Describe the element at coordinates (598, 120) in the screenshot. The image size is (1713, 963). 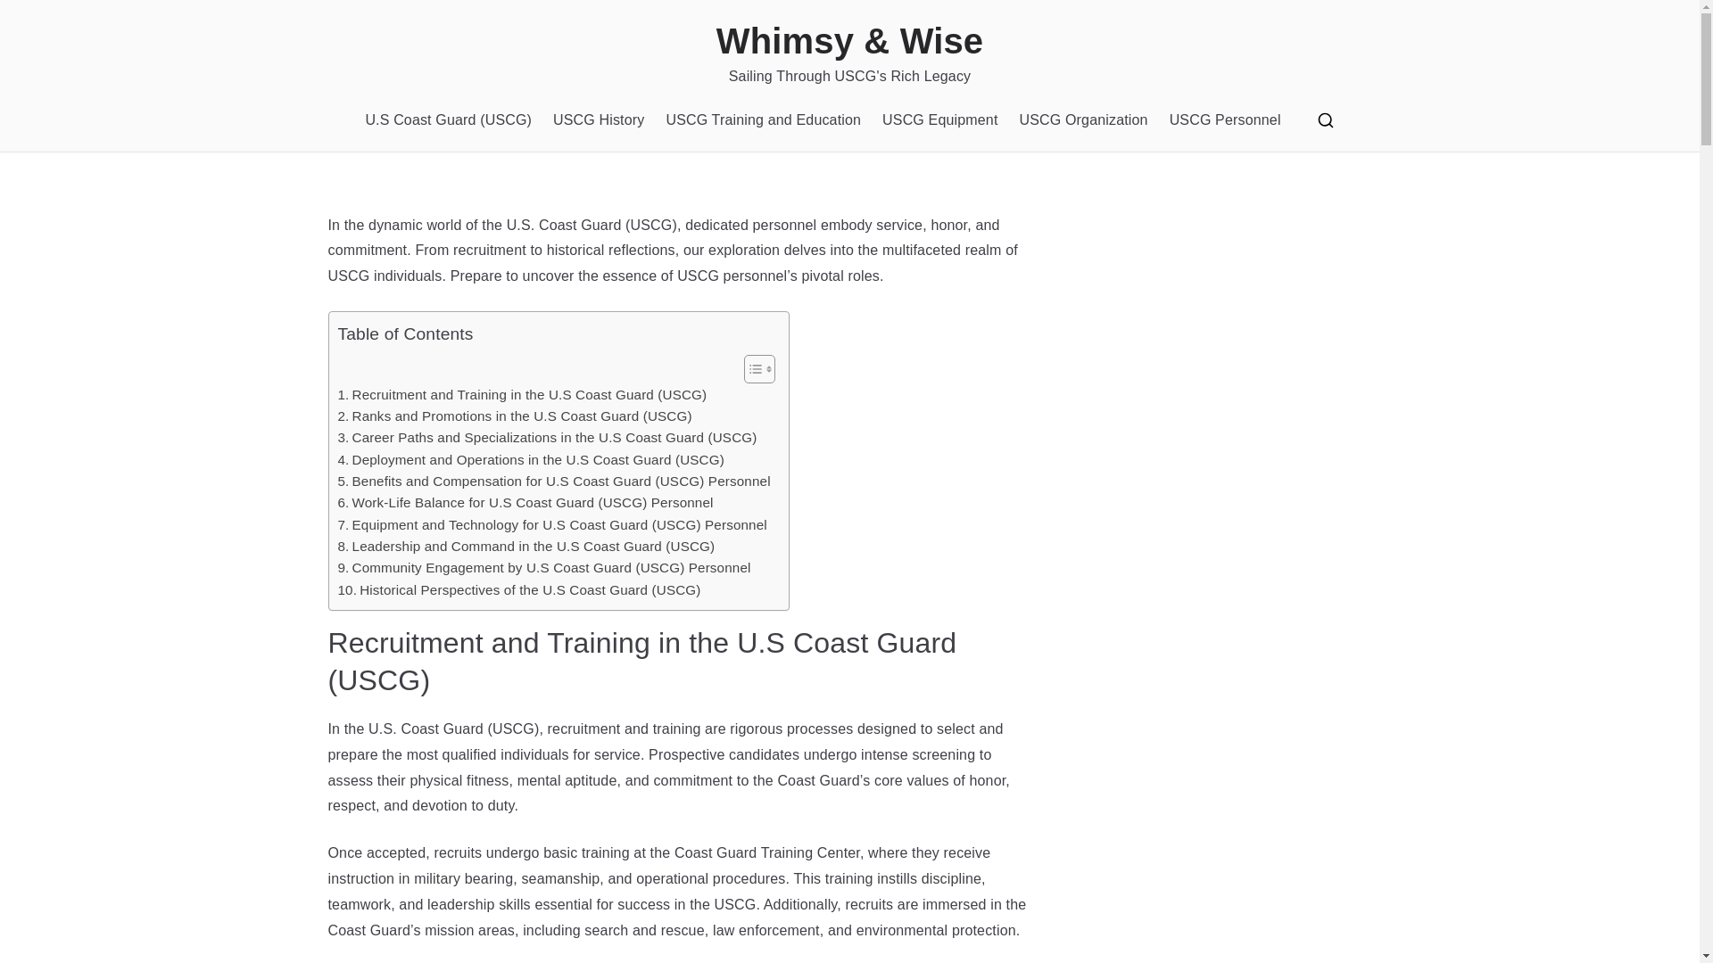
I see `USCG History` at that location.